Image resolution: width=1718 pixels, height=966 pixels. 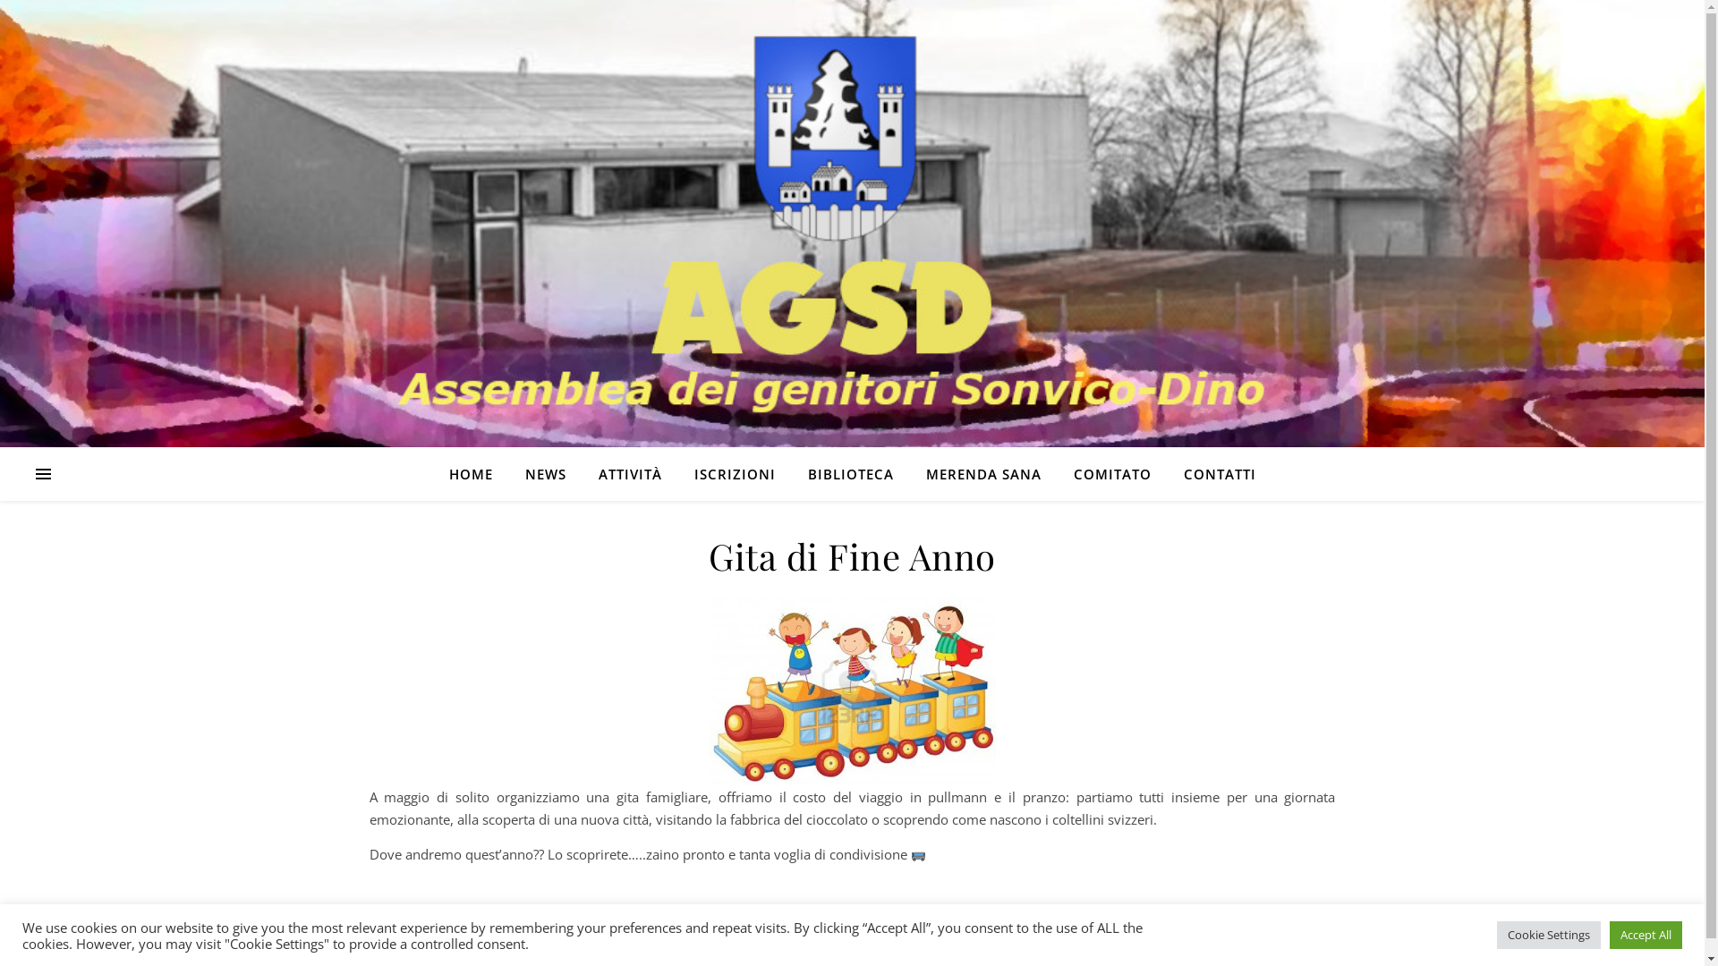 I want to click on Accept All, so click(x=1646, y=936).